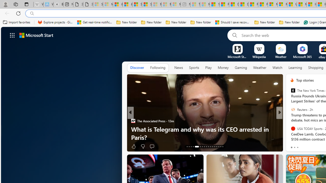 This screenshot has height=183, width=326. What do you see at coordinates (158, 68) in the screenshot?
I see `Following` at bounding box center [158, 68].